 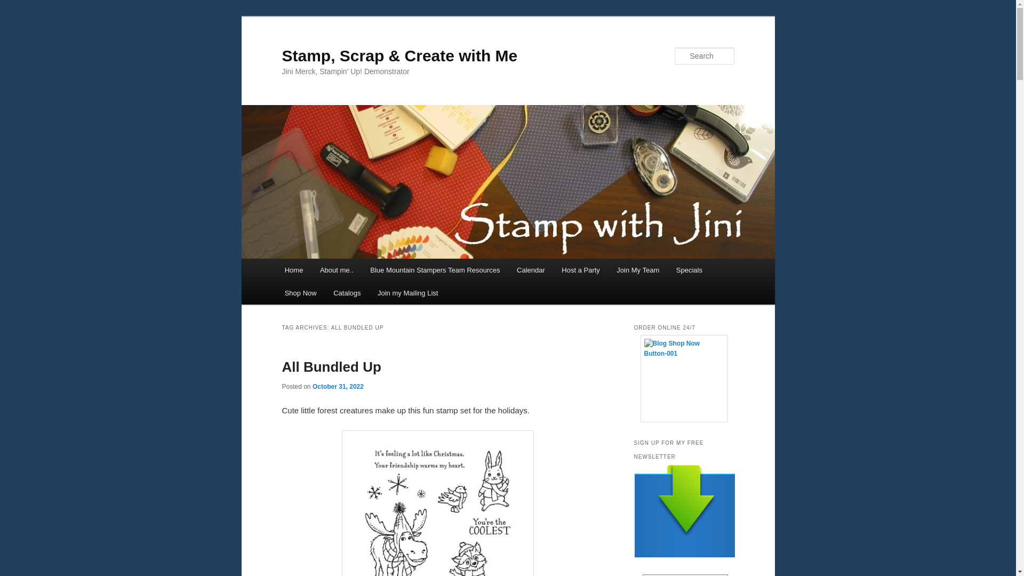 What do you see at coordinates (530, 270) in the screenshot?
I see `Calendar` at bounding box center [530, 270].